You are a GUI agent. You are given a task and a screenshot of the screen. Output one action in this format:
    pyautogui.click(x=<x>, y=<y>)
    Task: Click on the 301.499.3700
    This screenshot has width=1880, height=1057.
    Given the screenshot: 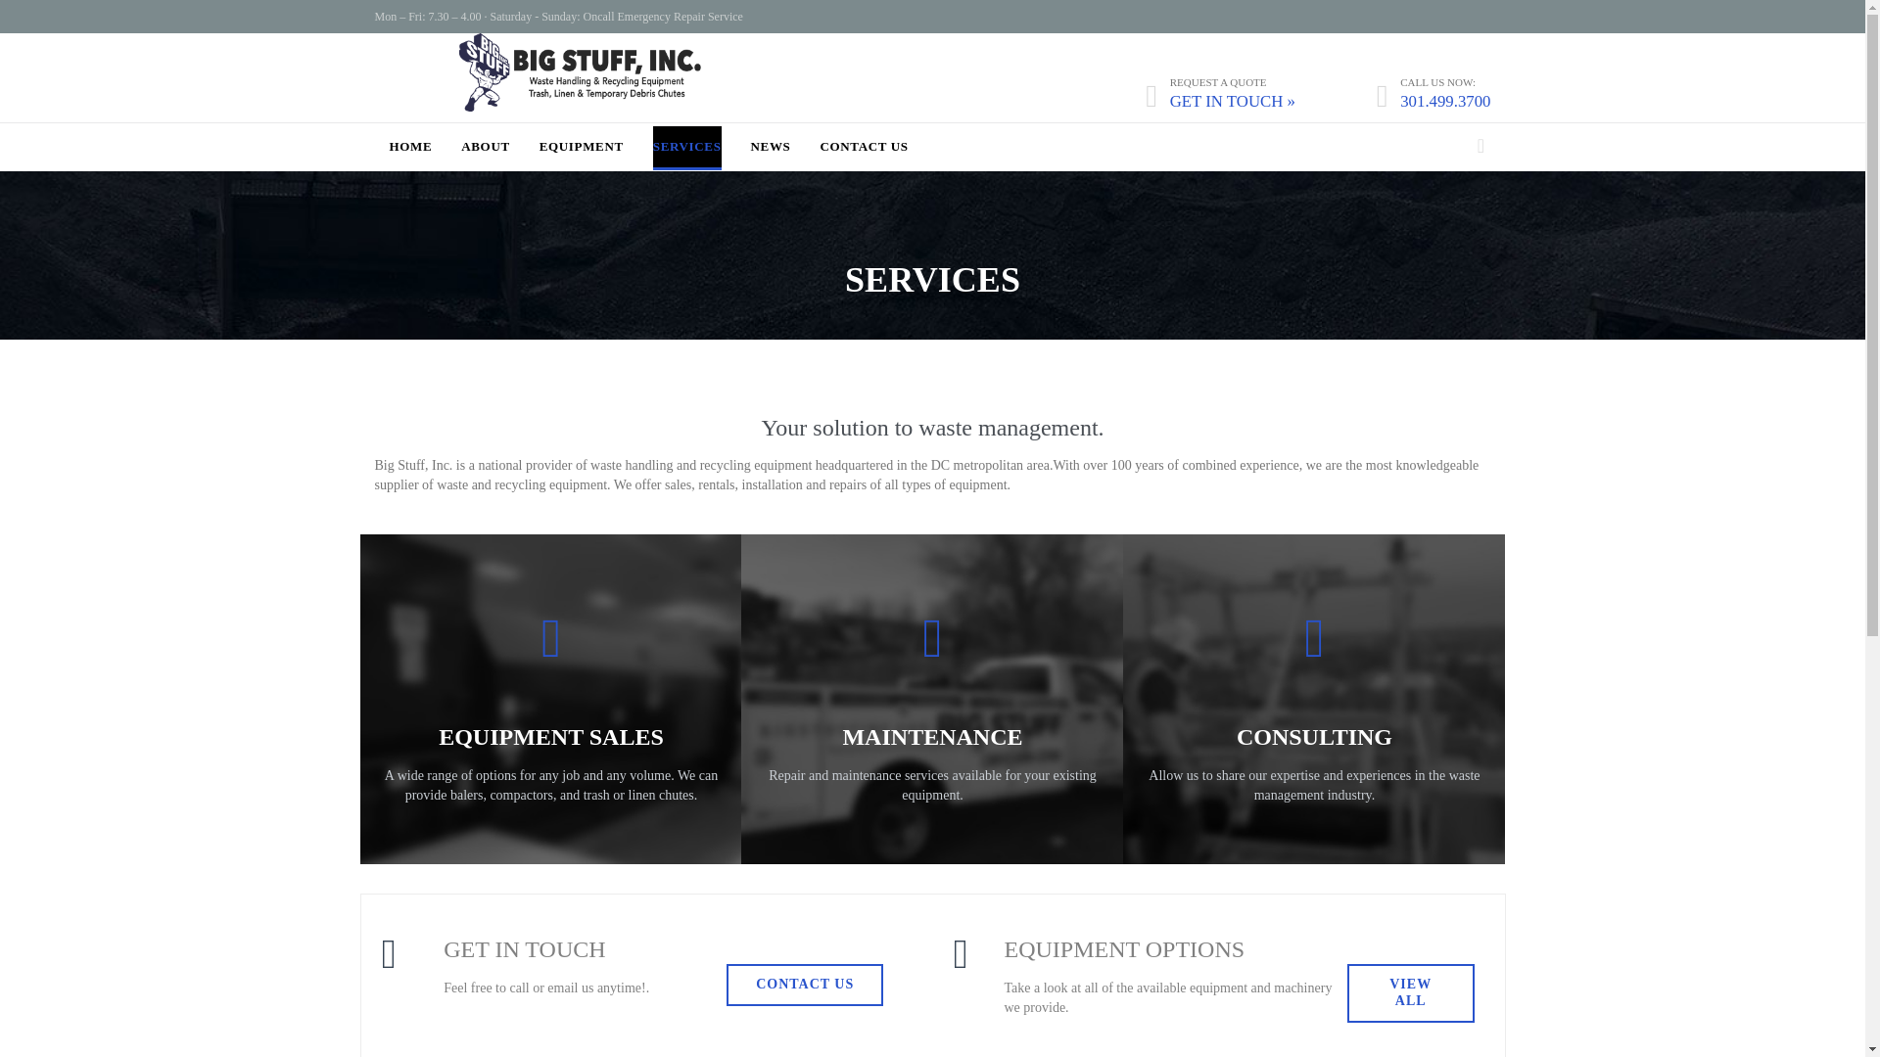 What is the action you would take?
    pyautogui.click(x=1445, y=102)
    